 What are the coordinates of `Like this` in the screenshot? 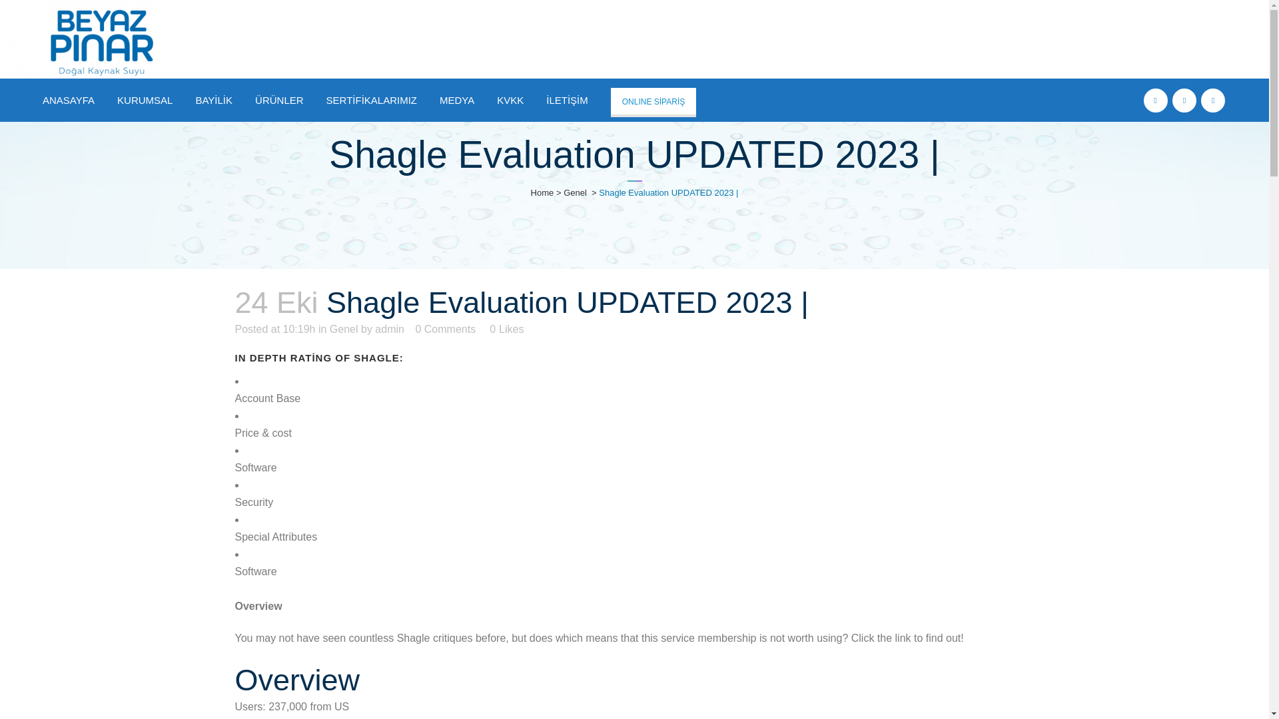 It's located at (506, 330).